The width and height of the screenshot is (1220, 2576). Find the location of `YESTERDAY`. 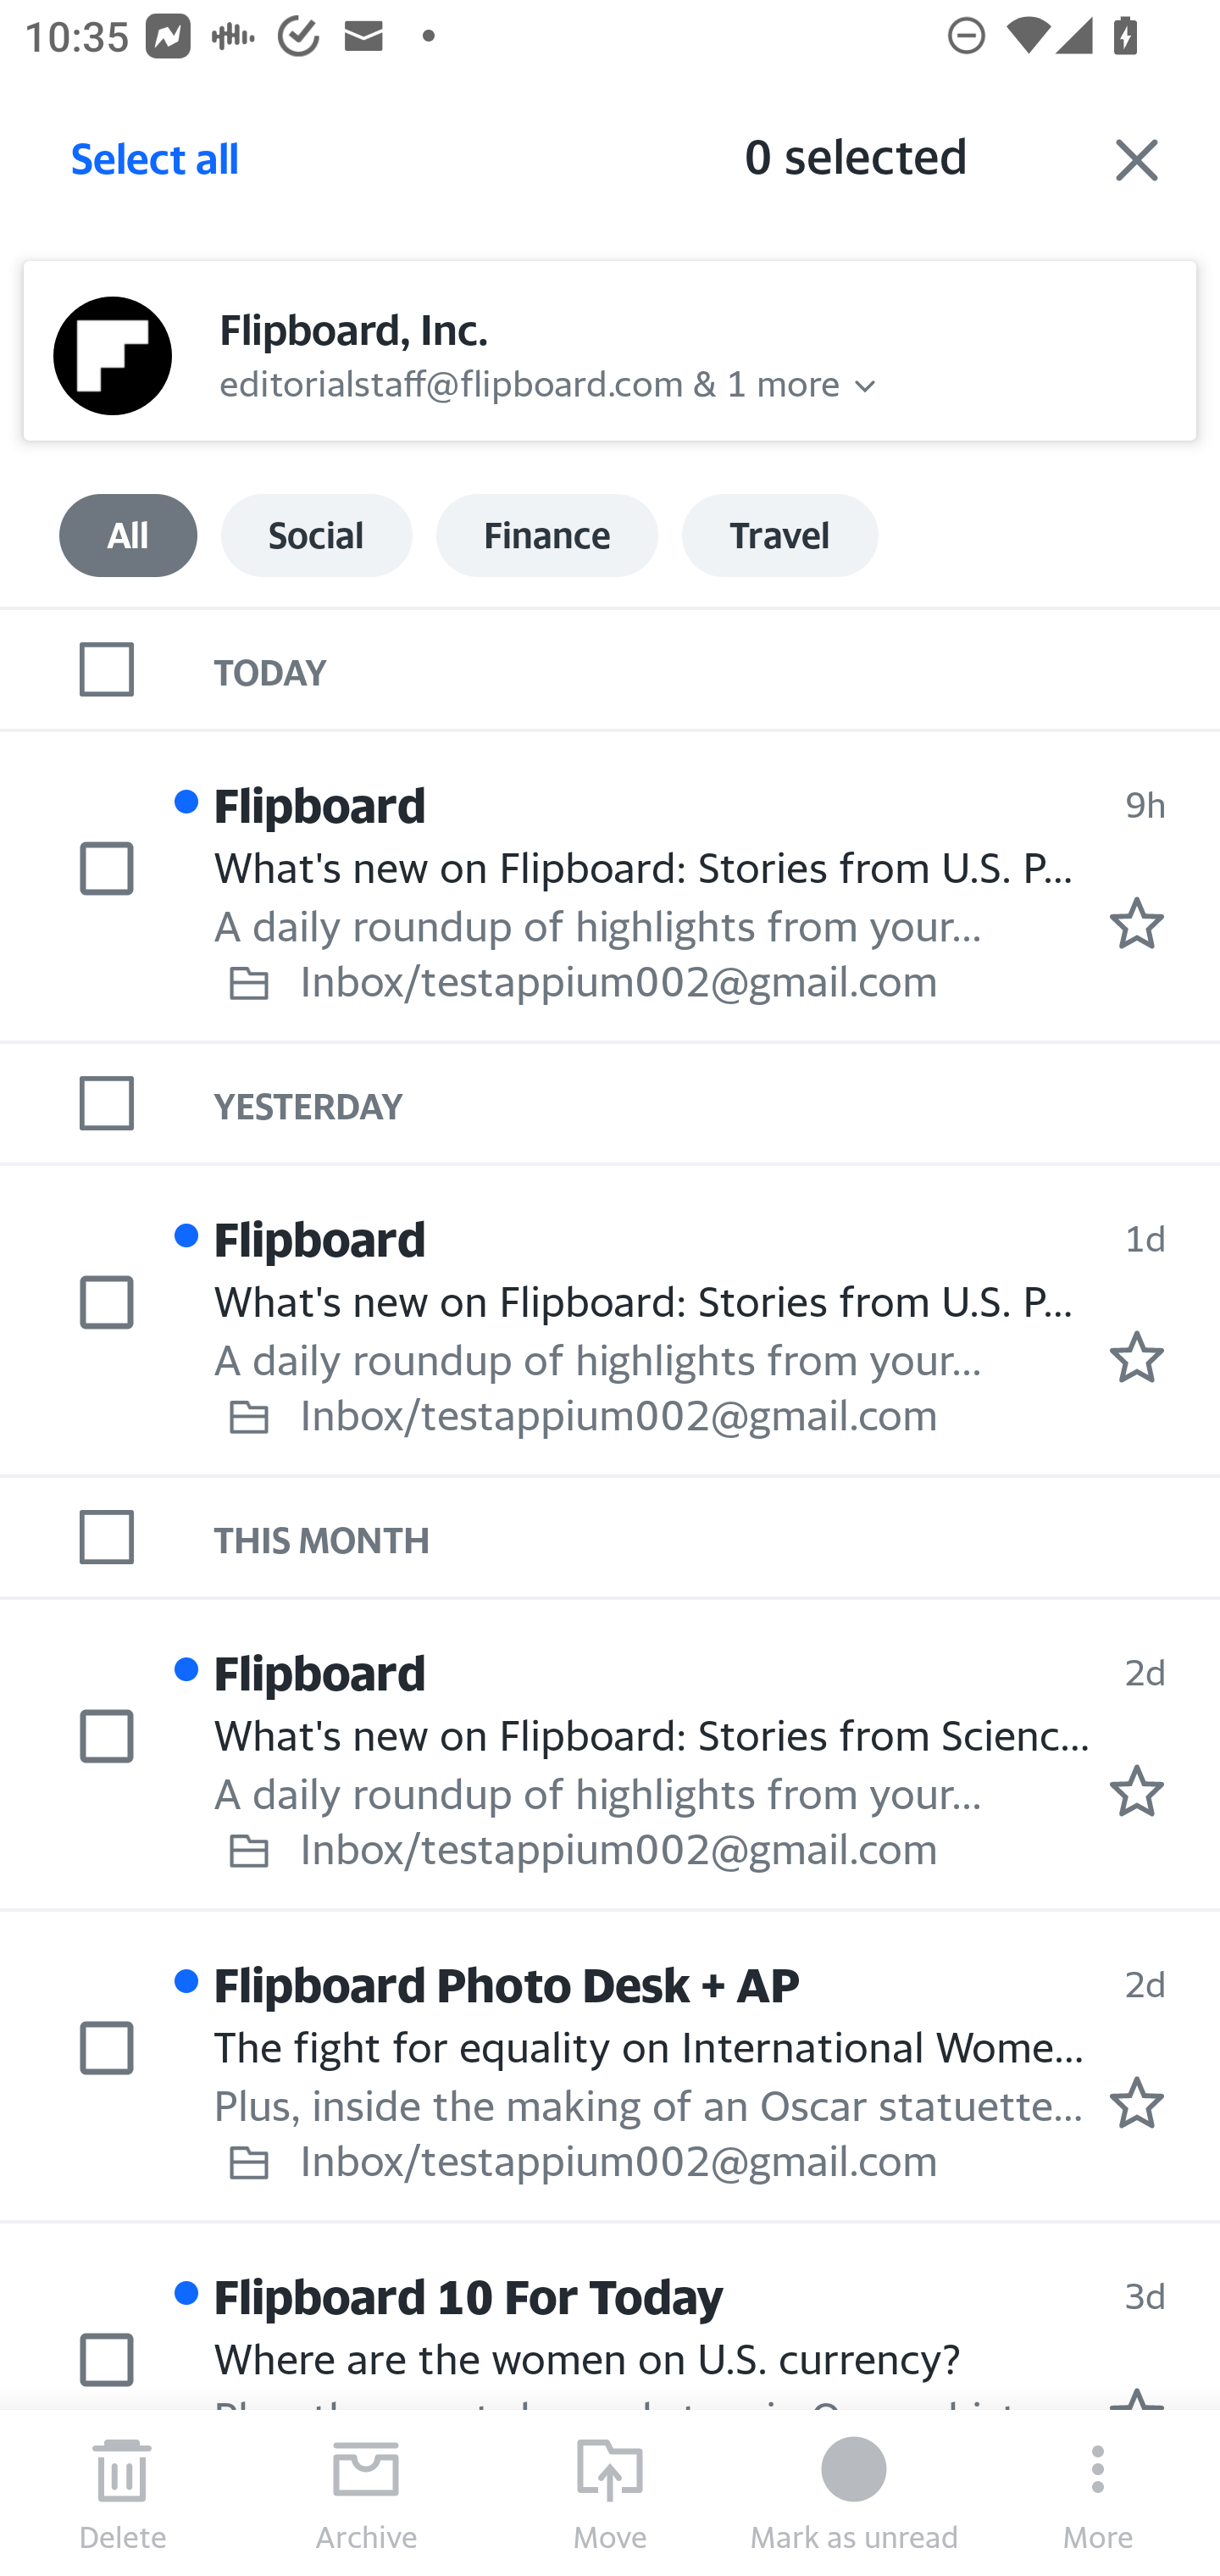

YESTERDAY is located at coordinates (717, 1103).